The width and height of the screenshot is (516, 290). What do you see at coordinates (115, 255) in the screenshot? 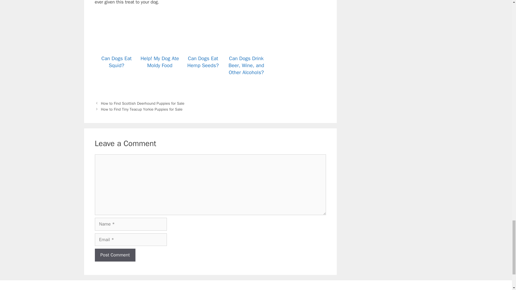
I see `Post Comment` at bounding box center [115, 255].